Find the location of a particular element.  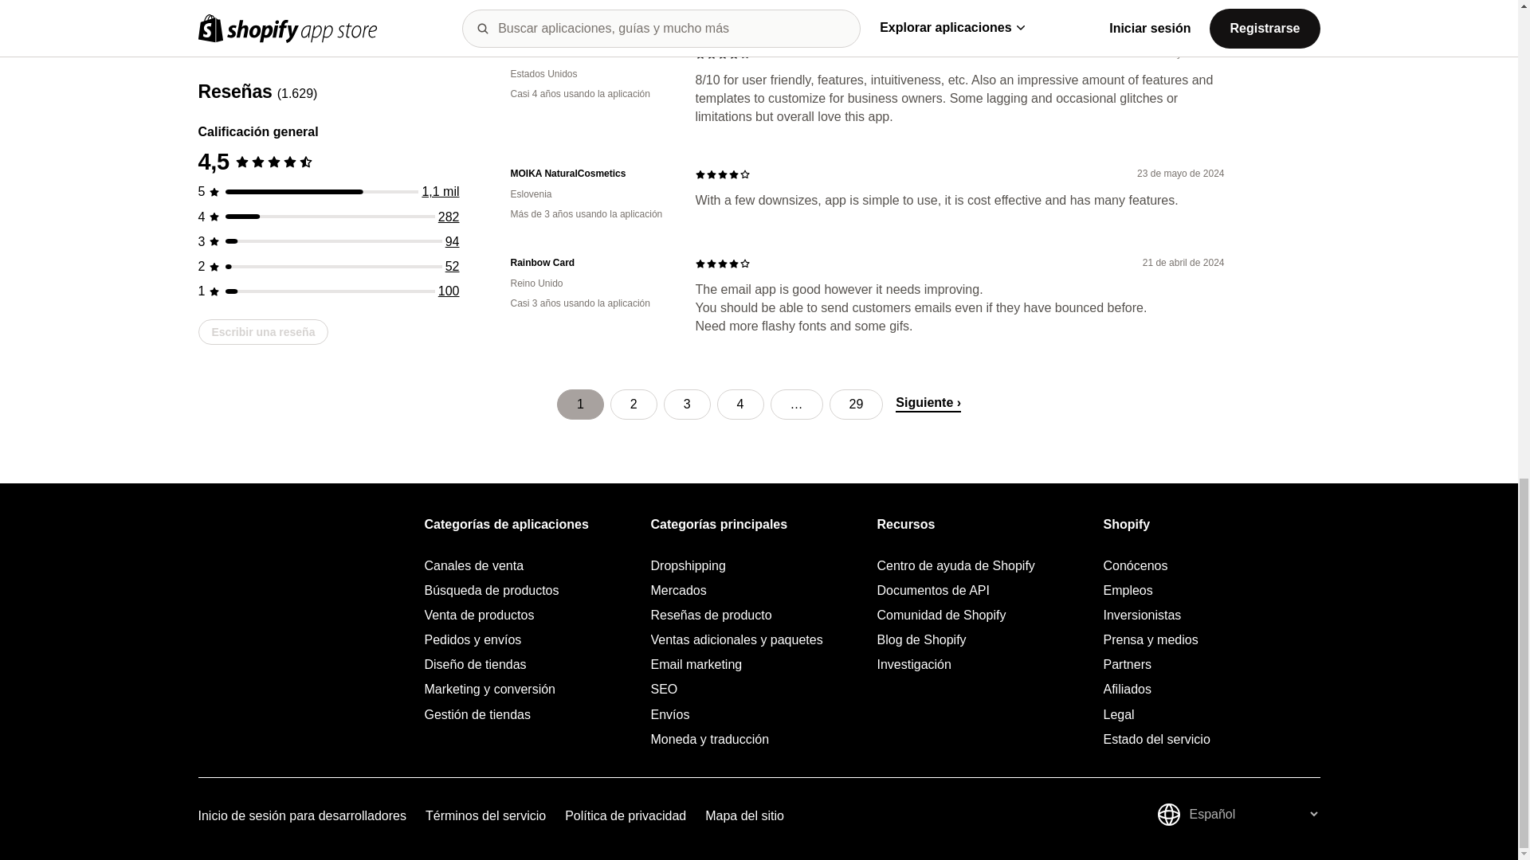

MOIKA NaturalCosmetics is located at coordinates (590, 174).